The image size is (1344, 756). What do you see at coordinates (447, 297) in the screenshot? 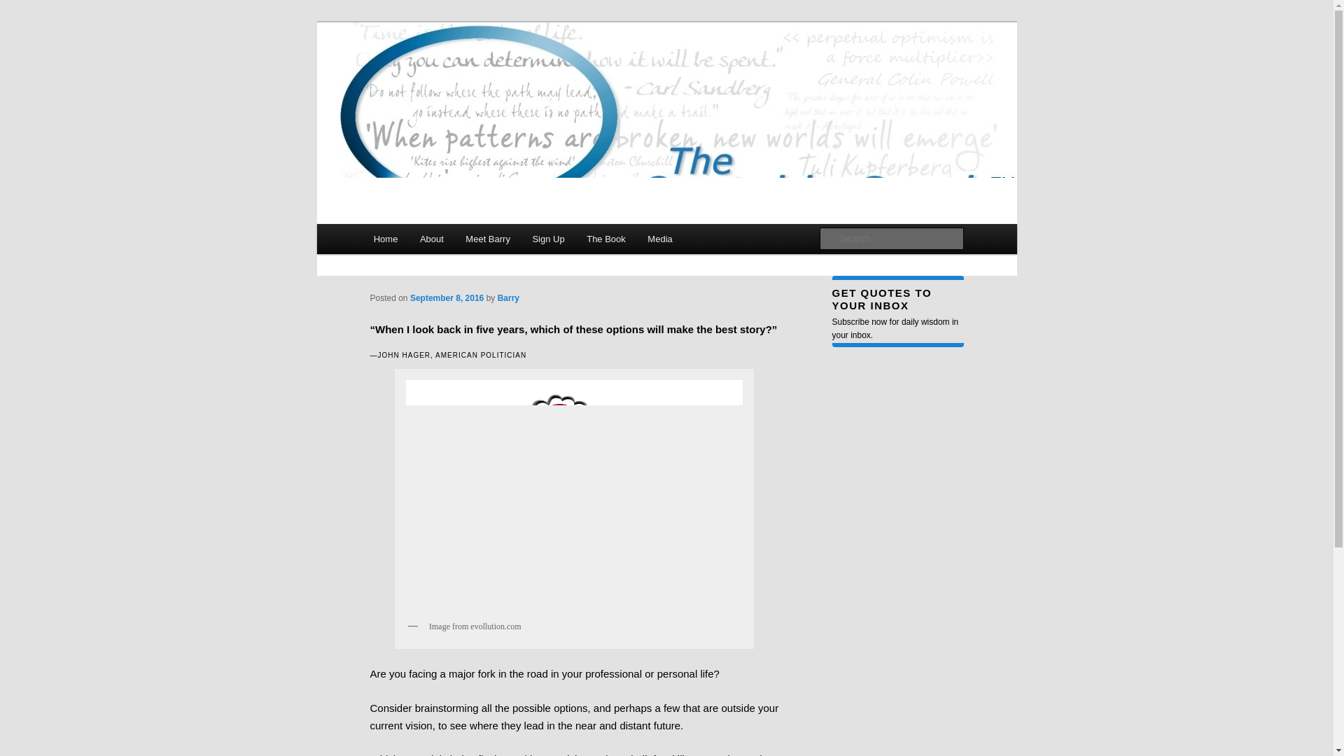
I see `September 8, 2016` at bounding box center [447, 297].